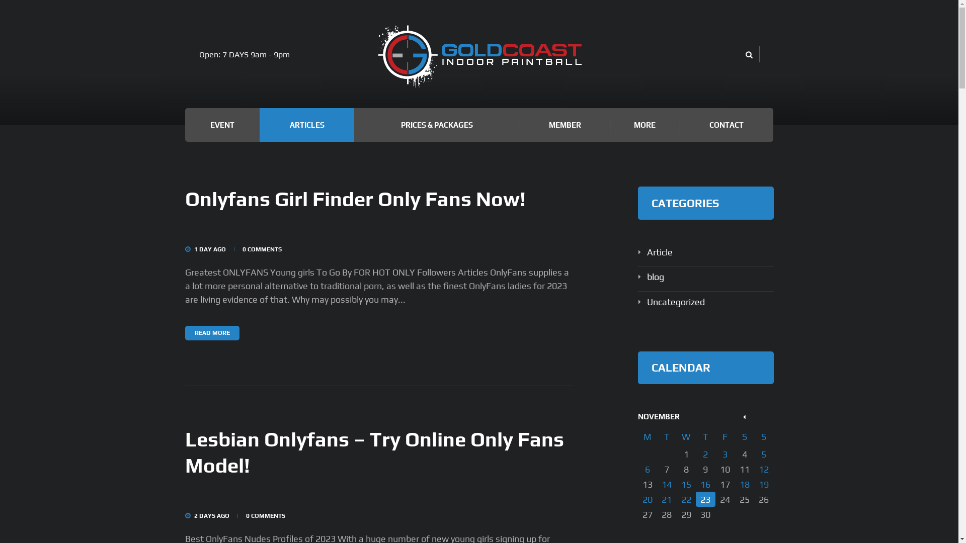  What do you see at coordinates (437, 125) in the screenshot?
I see `PRICES & PACKAGES` at bounding box center [437, 125].